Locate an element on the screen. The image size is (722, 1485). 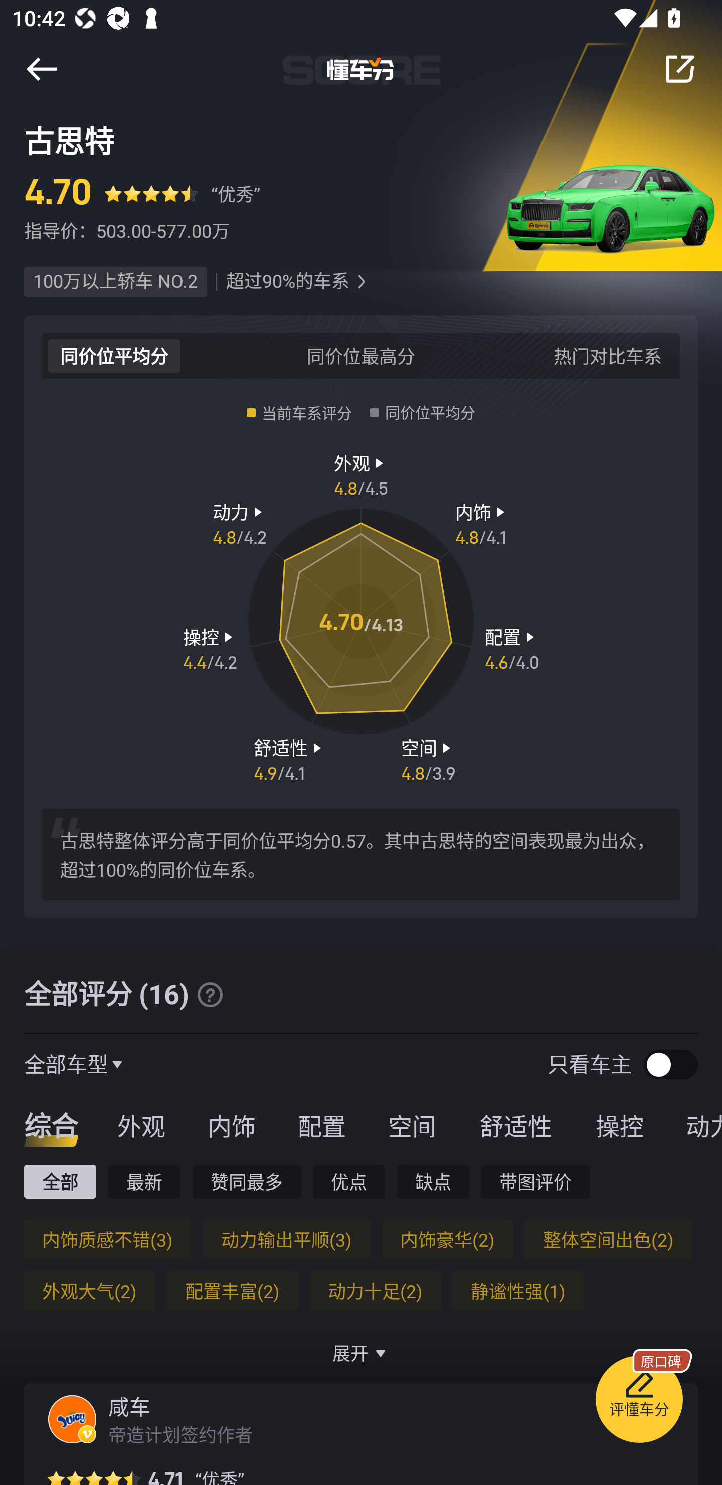
舒适性 is located at coordinates (515, 1125).